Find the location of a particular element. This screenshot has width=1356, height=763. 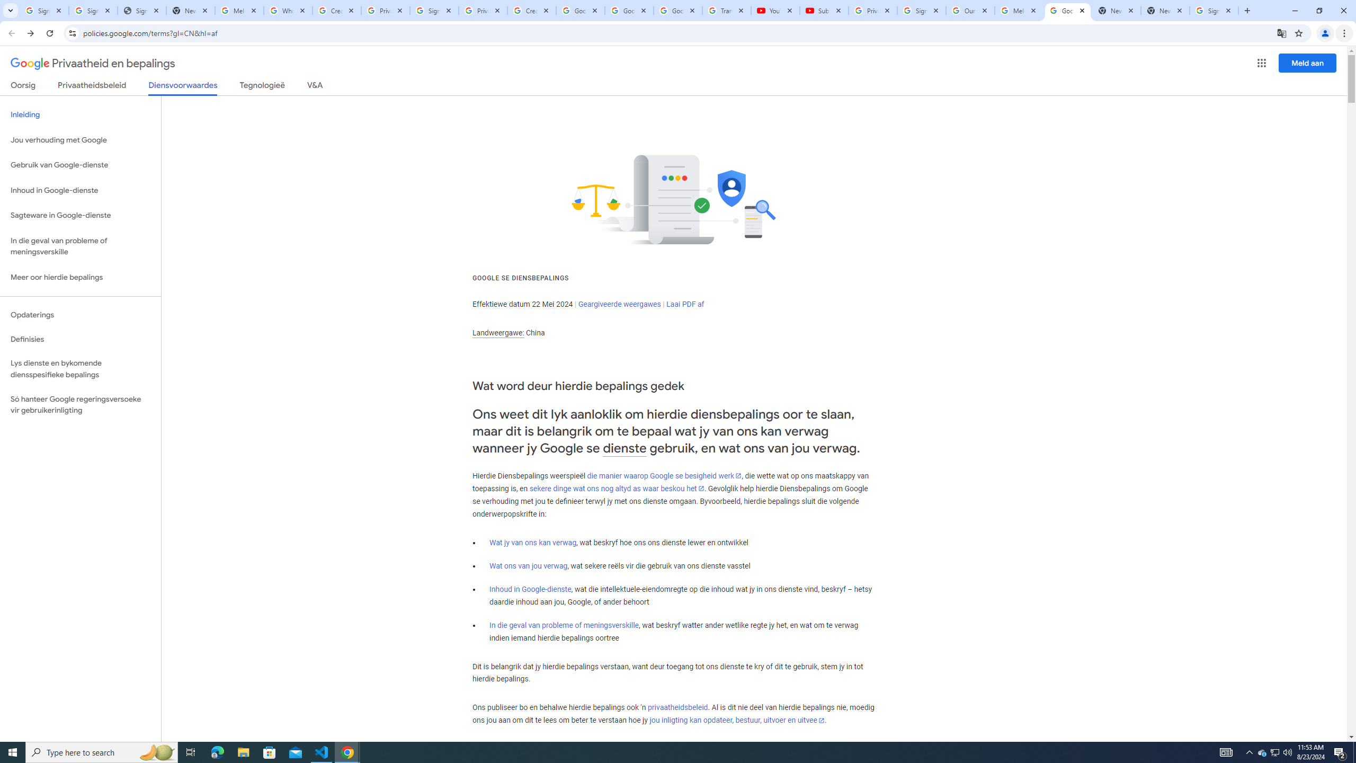

Privaatheid en bepalings is located at coordinates (93, 64).